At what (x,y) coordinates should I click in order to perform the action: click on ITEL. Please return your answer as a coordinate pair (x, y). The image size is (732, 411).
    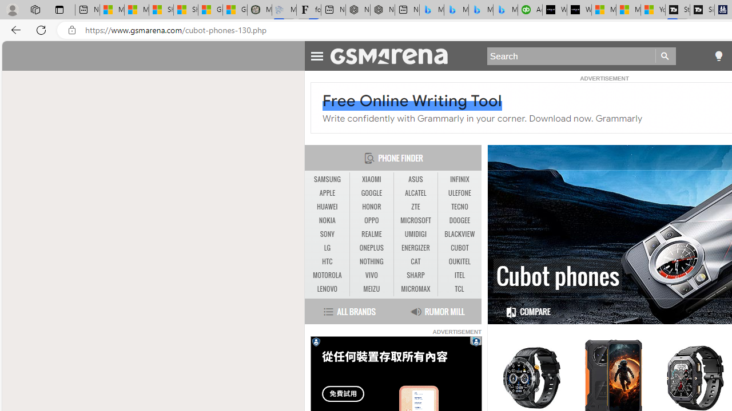
    Looking at the image, I should click on (460, 276).